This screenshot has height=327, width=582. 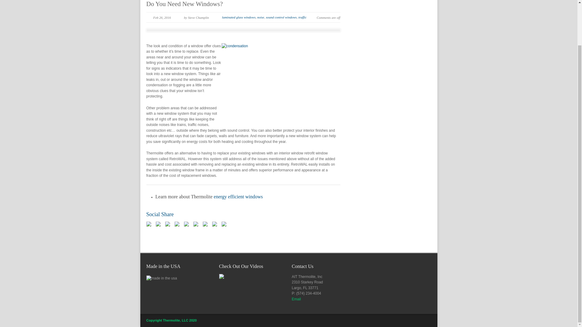 I want to click on sound control windows, so click(x=281, y=17).